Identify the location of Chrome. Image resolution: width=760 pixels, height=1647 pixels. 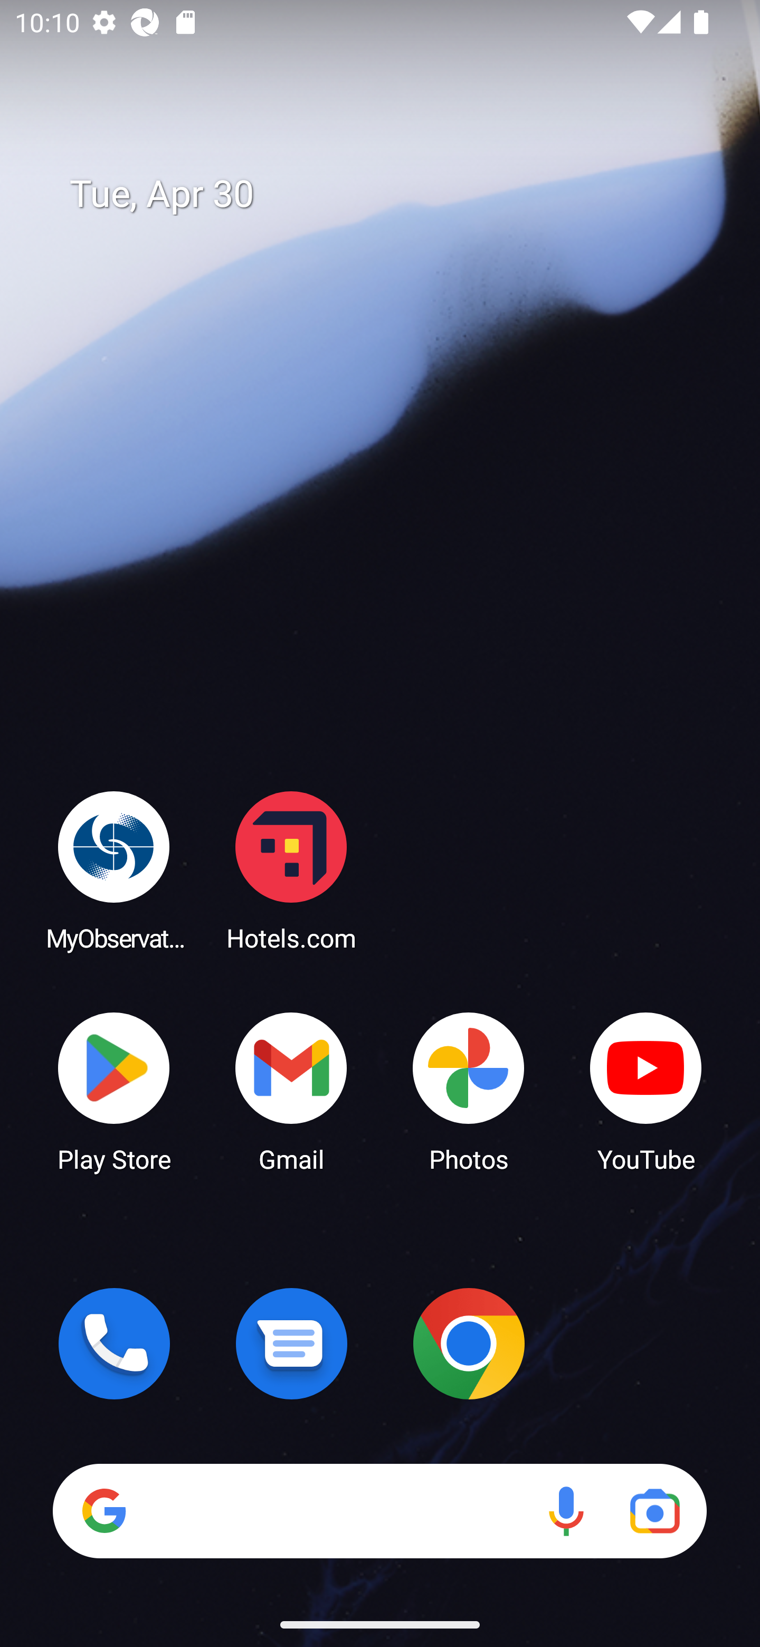
(469, 1343).